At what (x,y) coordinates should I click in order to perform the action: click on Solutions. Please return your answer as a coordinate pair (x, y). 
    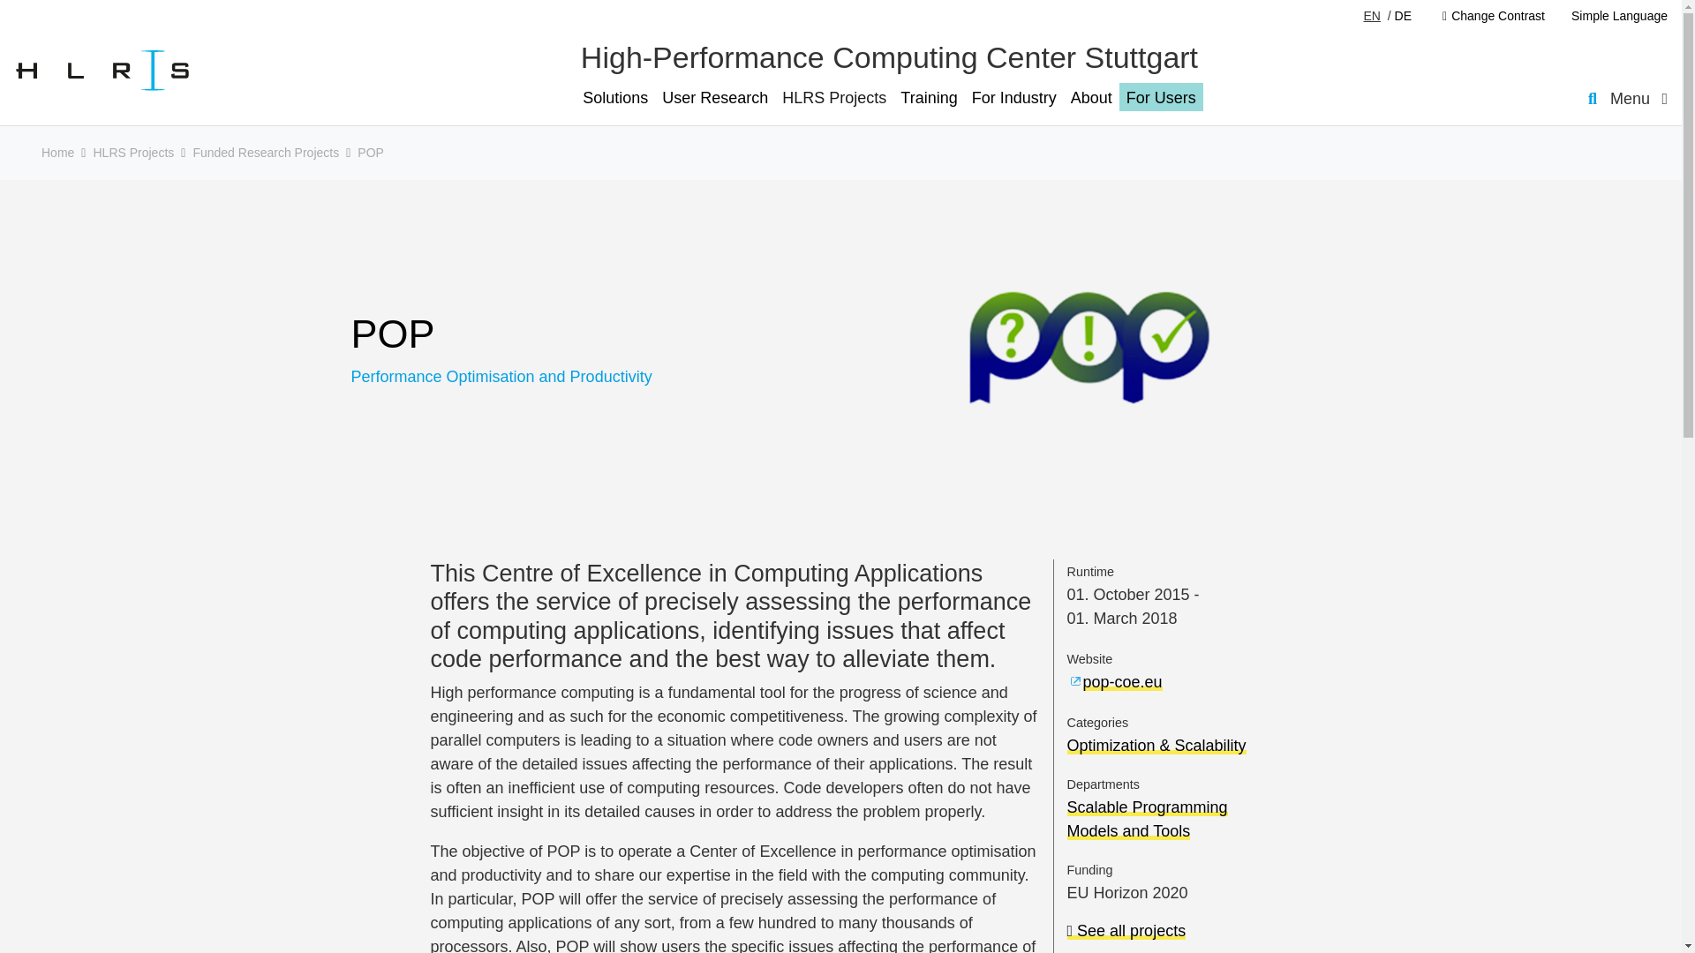
    Looking at the image, I should click on (614, 97).